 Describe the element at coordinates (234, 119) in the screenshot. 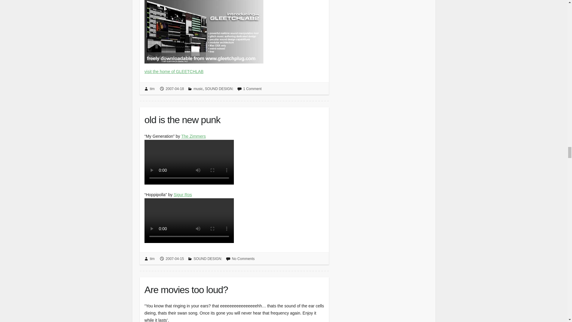

I see `old is the new punk` at that location.